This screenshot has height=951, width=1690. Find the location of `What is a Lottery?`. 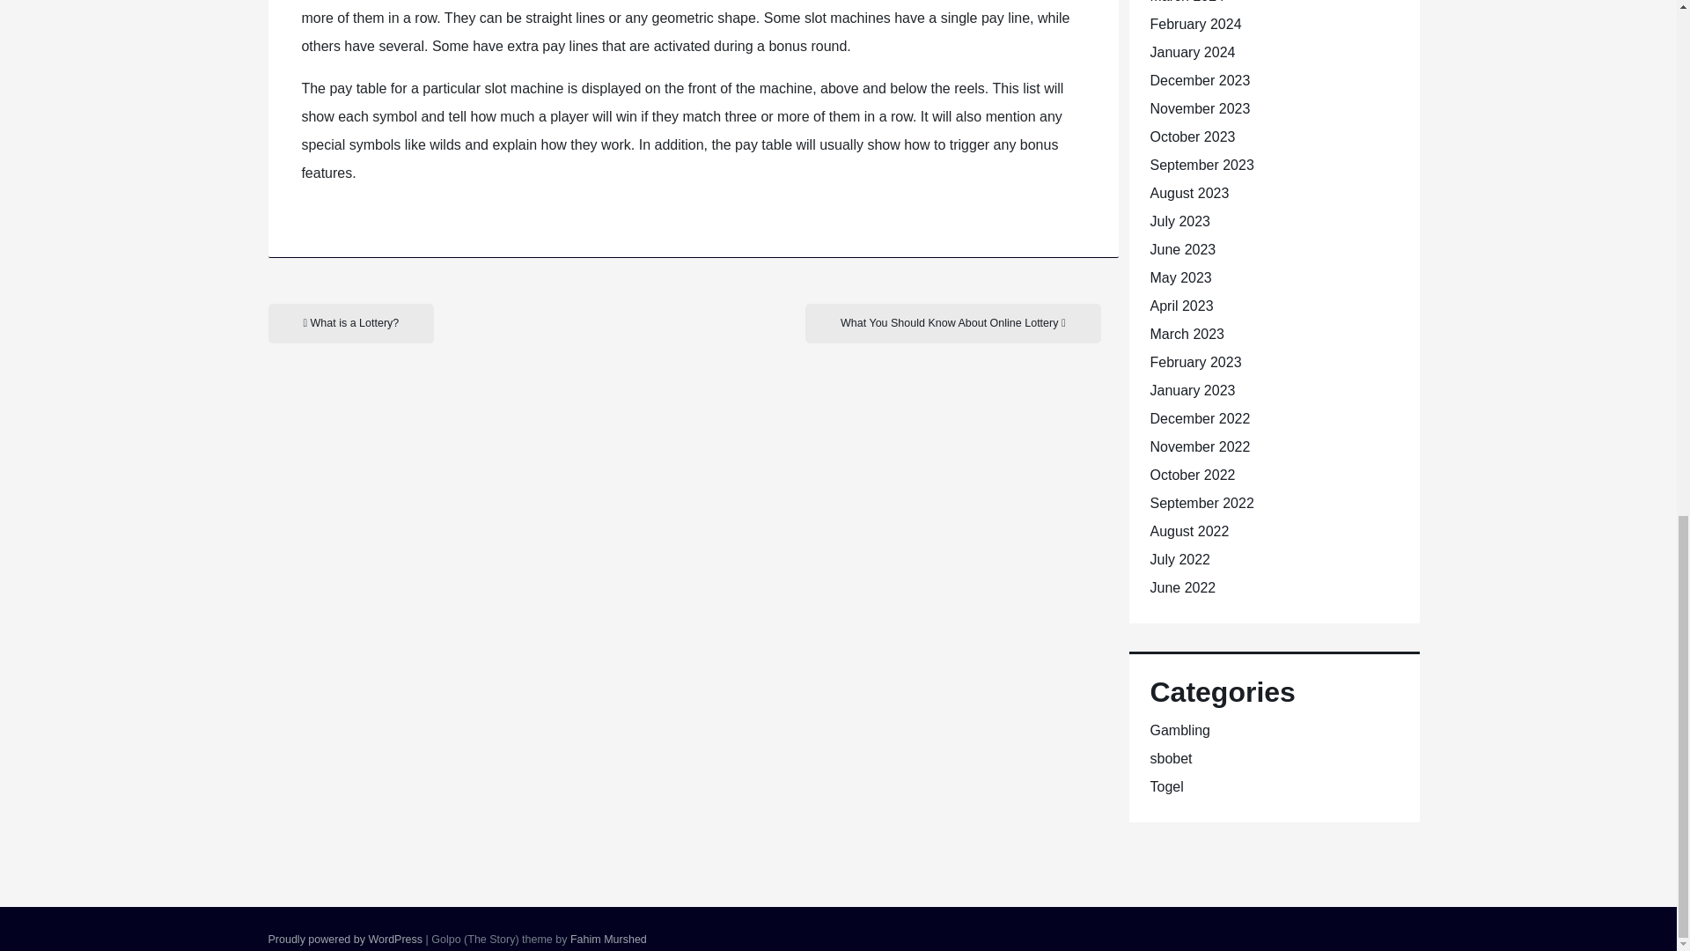

What is a Lottery? is located at coordinates (350, 322).